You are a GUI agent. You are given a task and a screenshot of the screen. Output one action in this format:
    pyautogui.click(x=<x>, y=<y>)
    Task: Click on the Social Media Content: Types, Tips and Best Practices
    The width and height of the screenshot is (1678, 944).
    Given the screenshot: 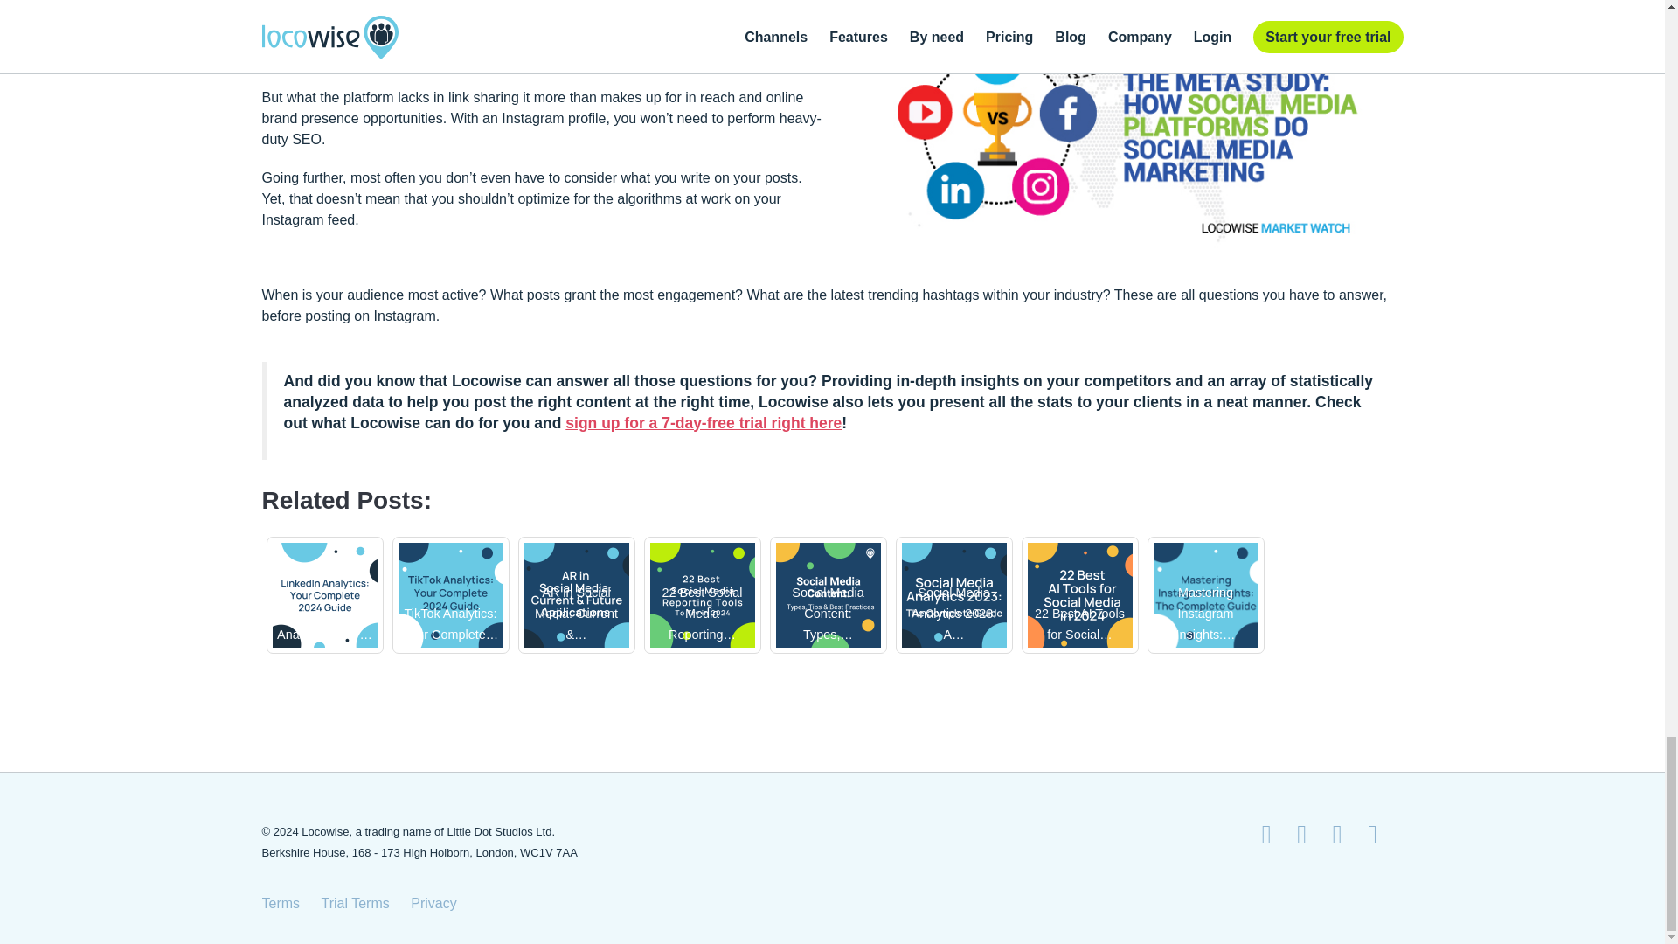 What is the action you would take?
    pyautogui.click(x=829, y=593)
    